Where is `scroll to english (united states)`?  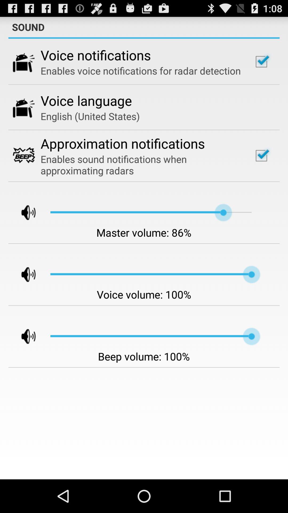 scroll to english (united states) is located at coordinates (90, 116).